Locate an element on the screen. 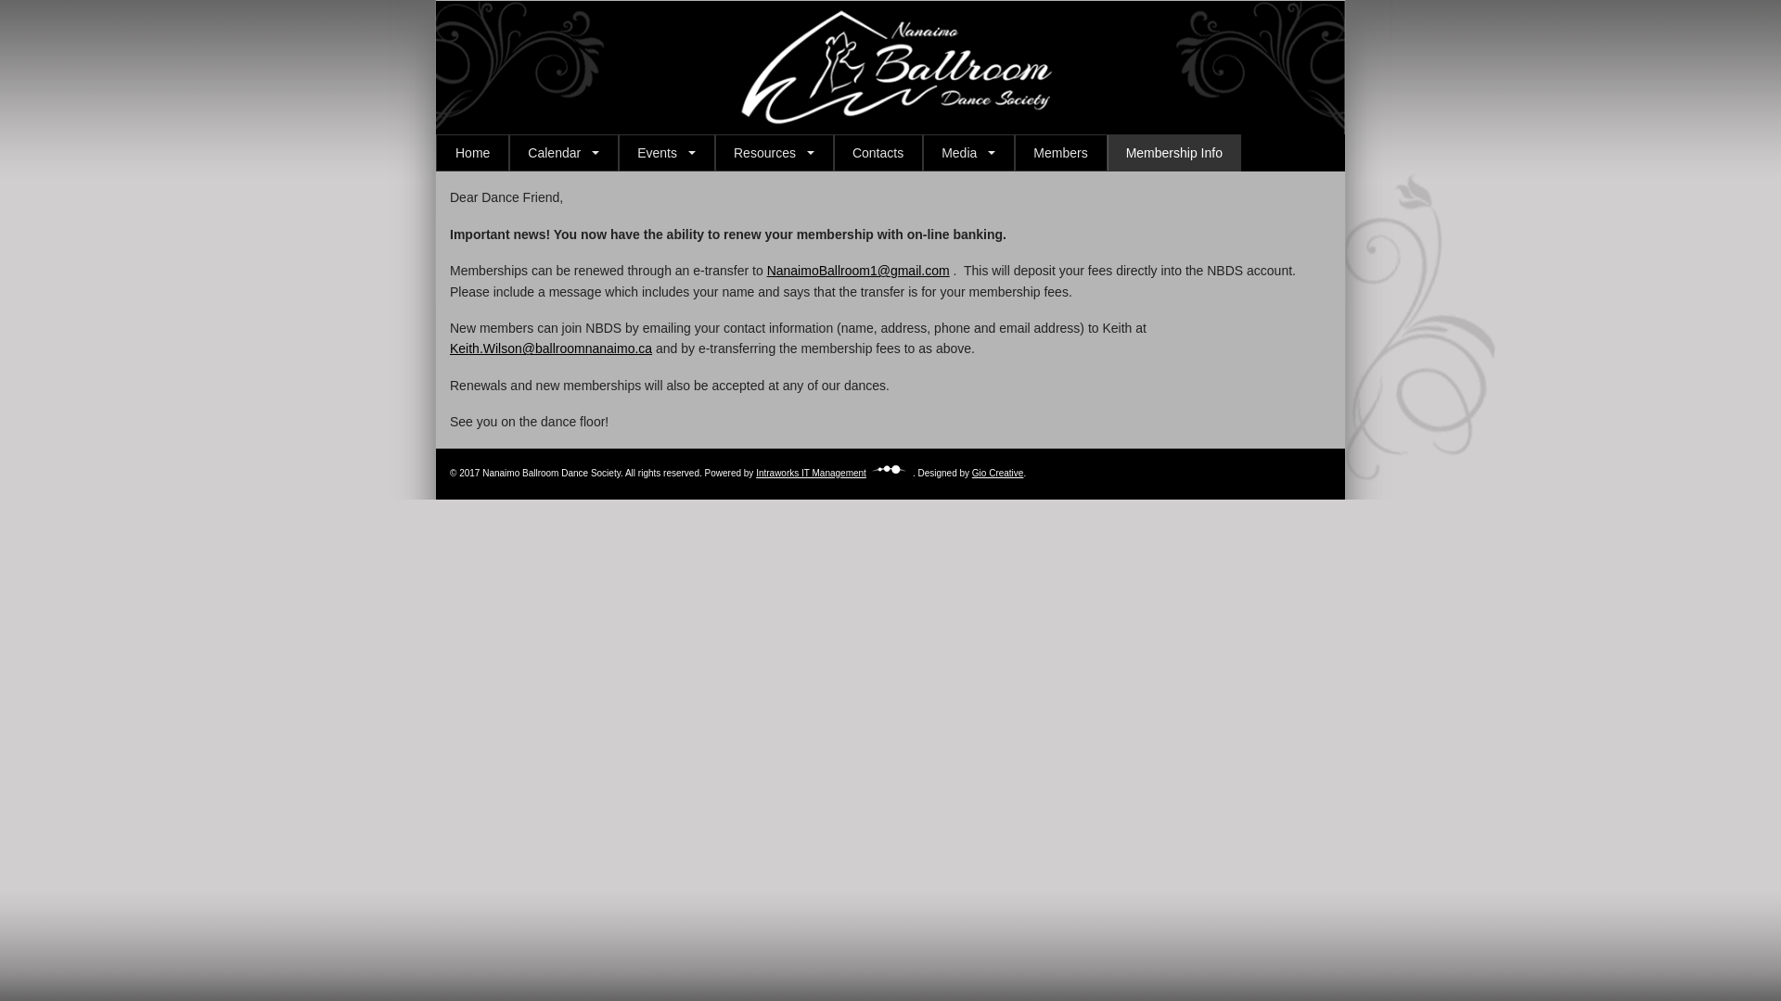 The width and height of the screenshot is (1781, 1001). Nanaimo Ballroom Dance Society is located at coordinates (688, 57).